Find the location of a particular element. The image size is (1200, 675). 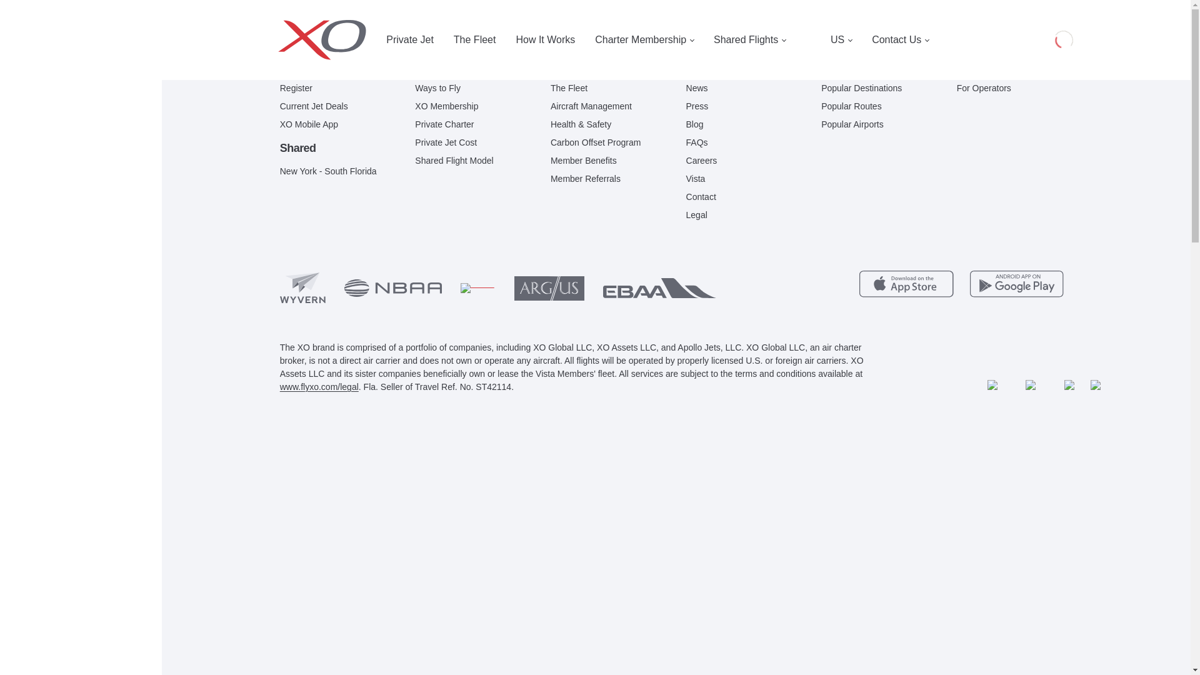

Private Jet Cost is located at coordinates (446, 142).